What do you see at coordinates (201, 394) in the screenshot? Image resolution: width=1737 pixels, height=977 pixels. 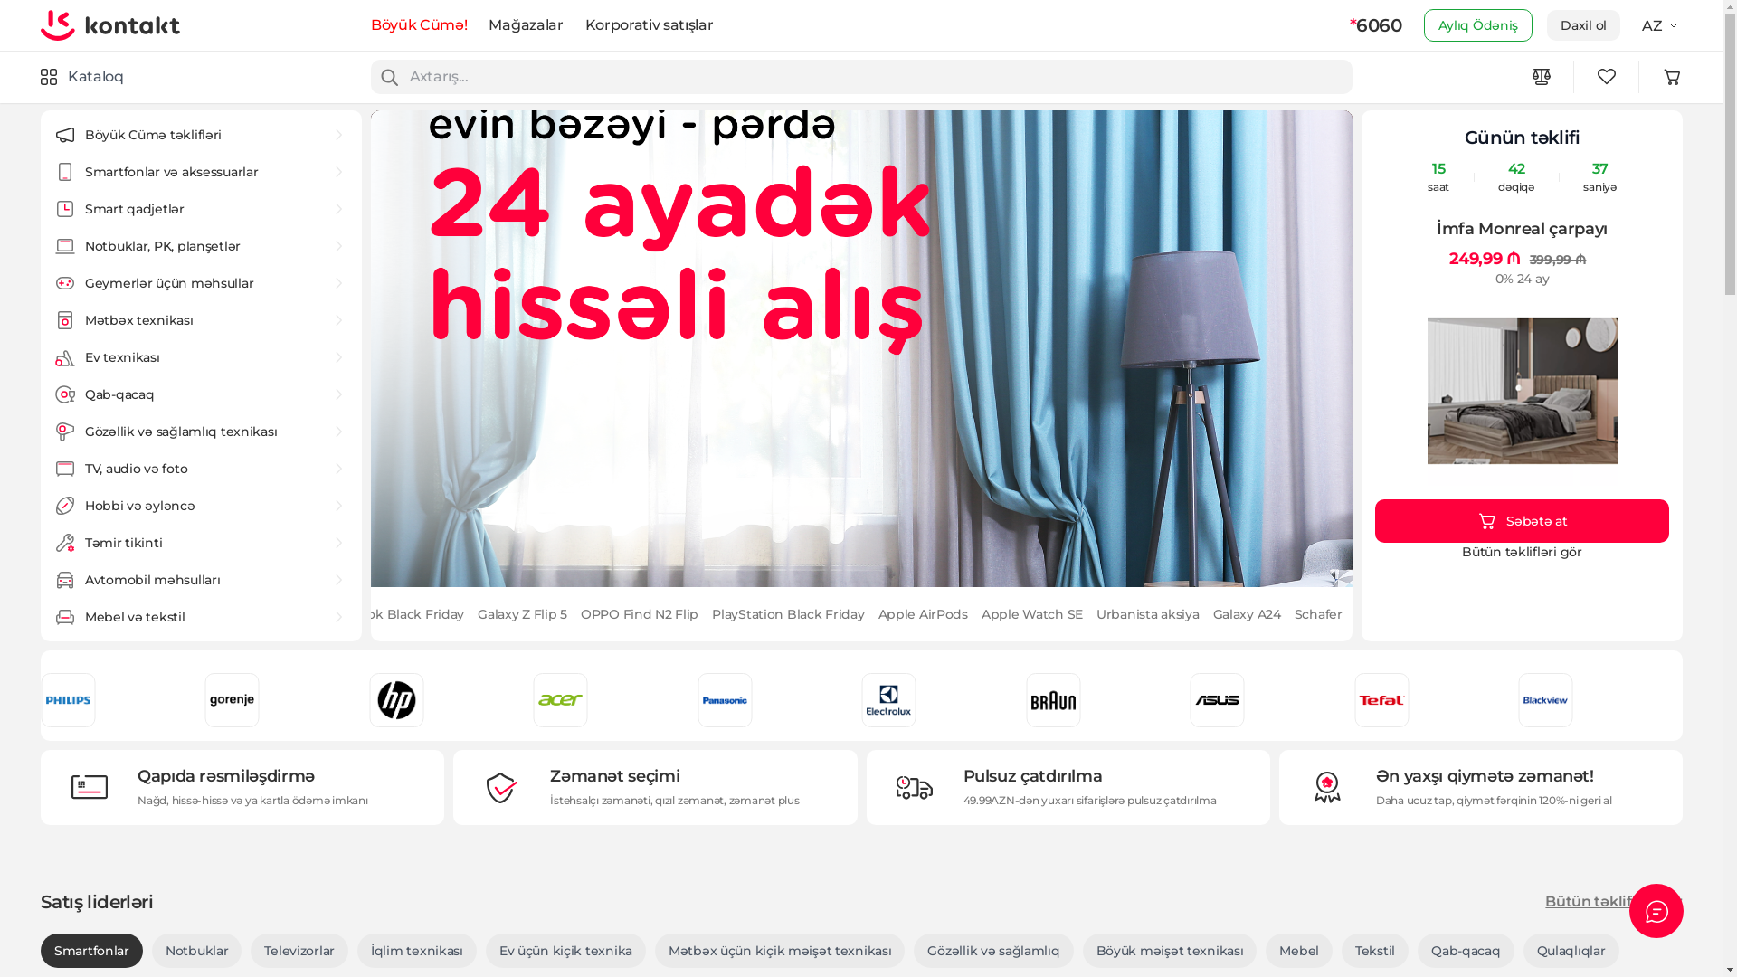 I see `Qab-qacaq` at bounding box center [201, 394].